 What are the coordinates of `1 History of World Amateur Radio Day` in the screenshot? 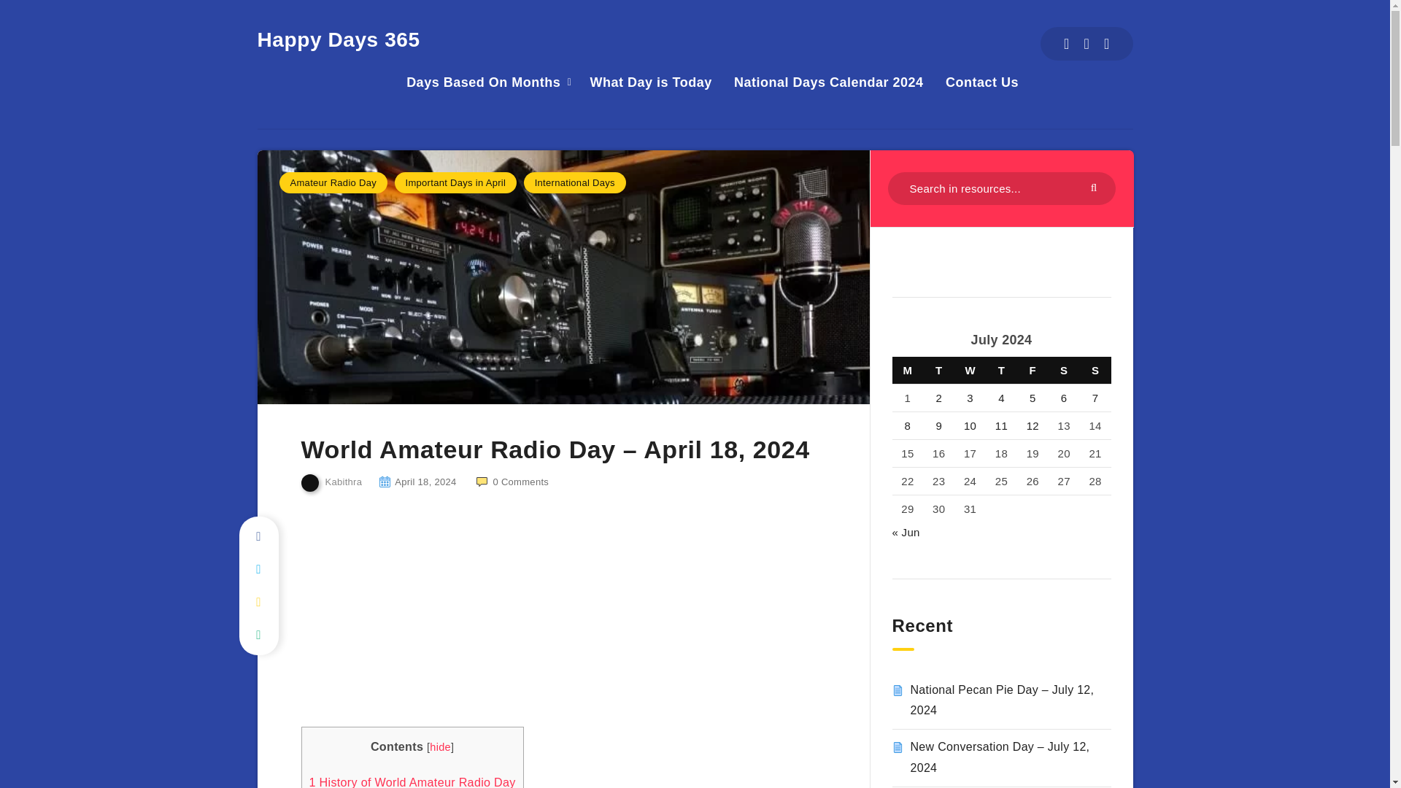 It's located at (412, 781).